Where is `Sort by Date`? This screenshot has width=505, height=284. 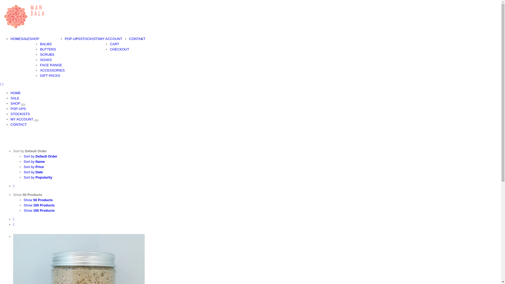 Sort by Date is located at coordinates (33, 172).